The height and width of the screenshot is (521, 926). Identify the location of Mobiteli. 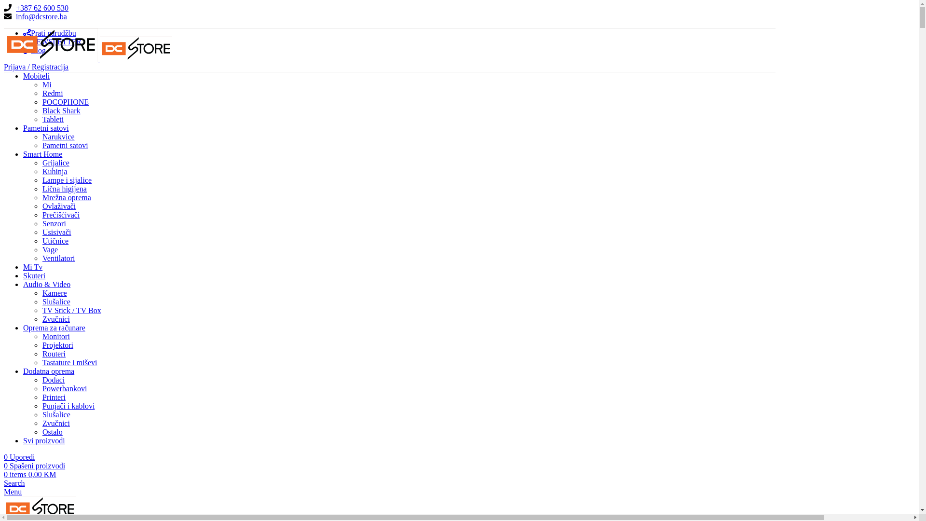
(37, 76).